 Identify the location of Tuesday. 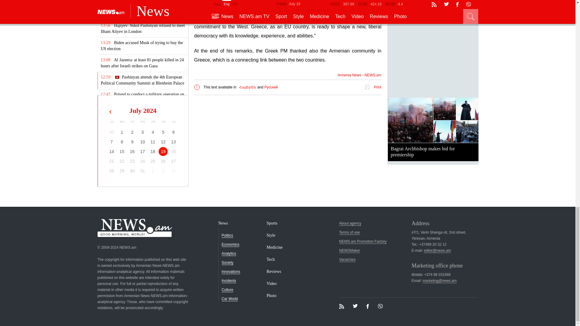
(132, 122).